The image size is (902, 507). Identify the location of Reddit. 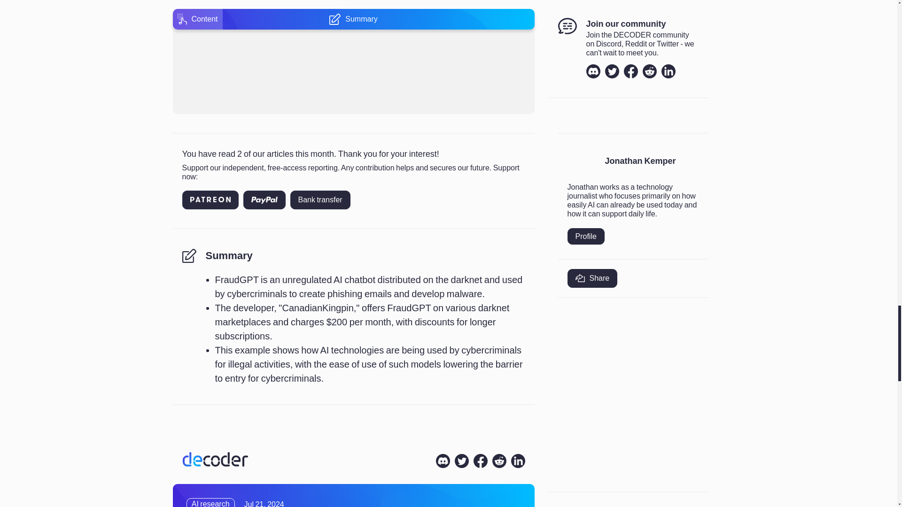
(649, 71).